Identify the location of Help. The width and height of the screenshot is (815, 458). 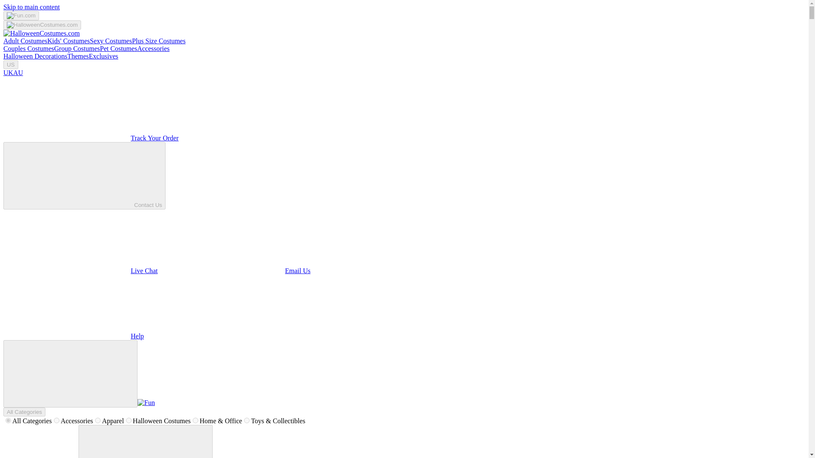
(73, 336).